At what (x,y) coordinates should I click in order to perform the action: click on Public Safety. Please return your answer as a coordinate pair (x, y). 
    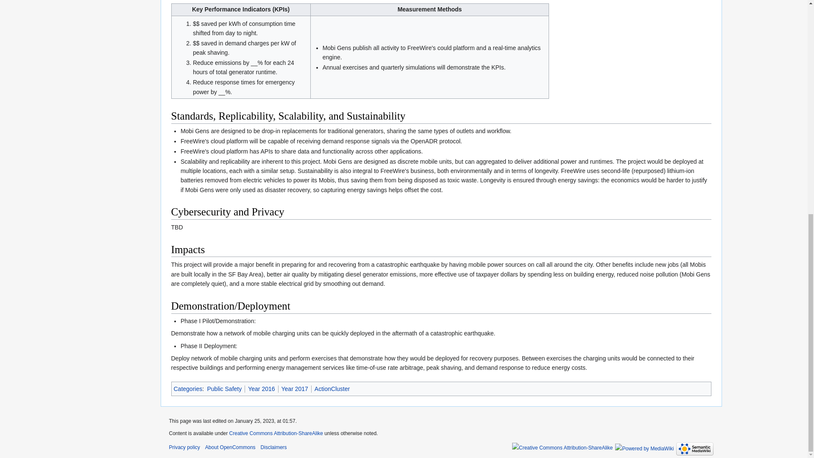
    Looking at the image, I should click on (224, 388).